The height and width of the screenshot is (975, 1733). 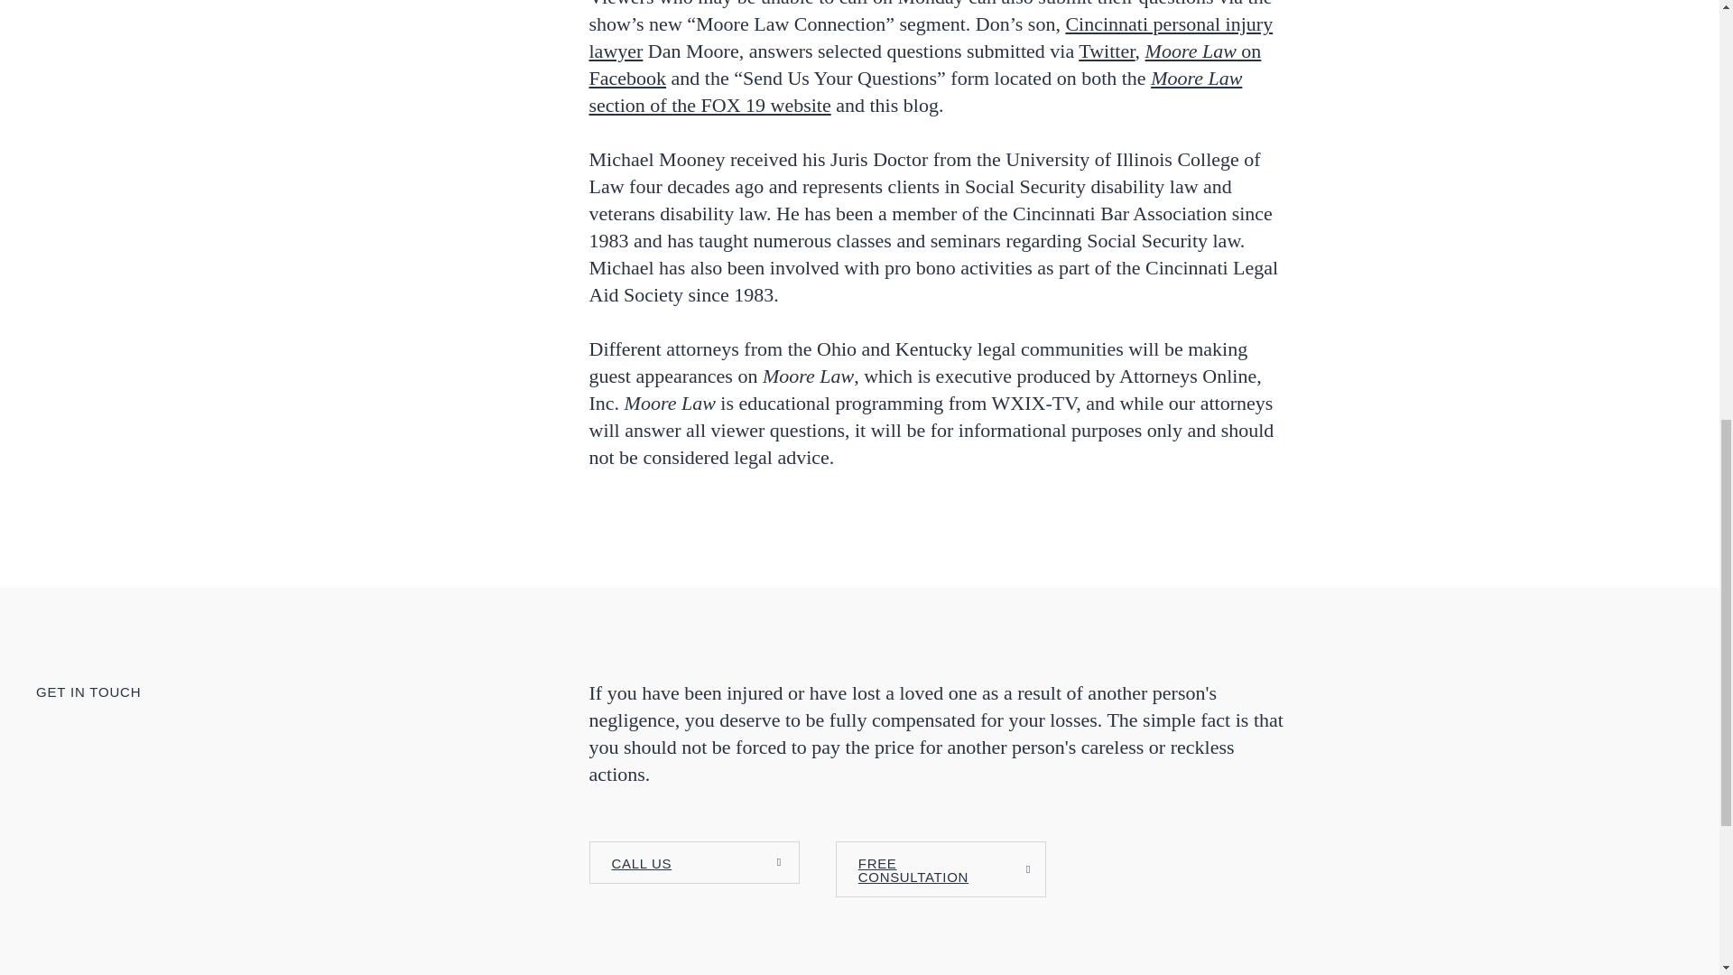 I want to click on Moore Law section of the FOX 19 website, so click(x=915, y=91).